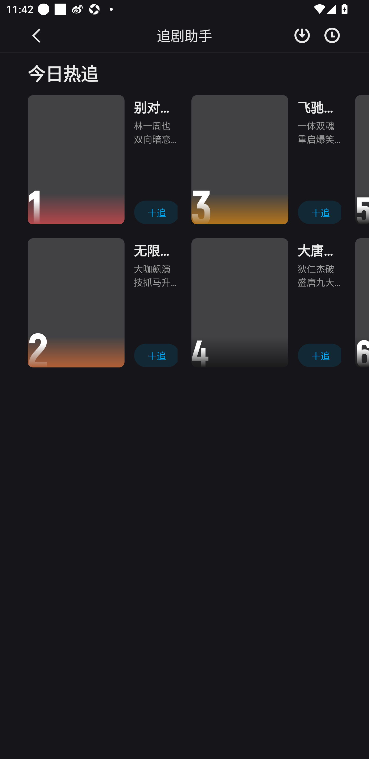 This screenshot has width=369, height=759. I want to click on 追, so click(155, 212).